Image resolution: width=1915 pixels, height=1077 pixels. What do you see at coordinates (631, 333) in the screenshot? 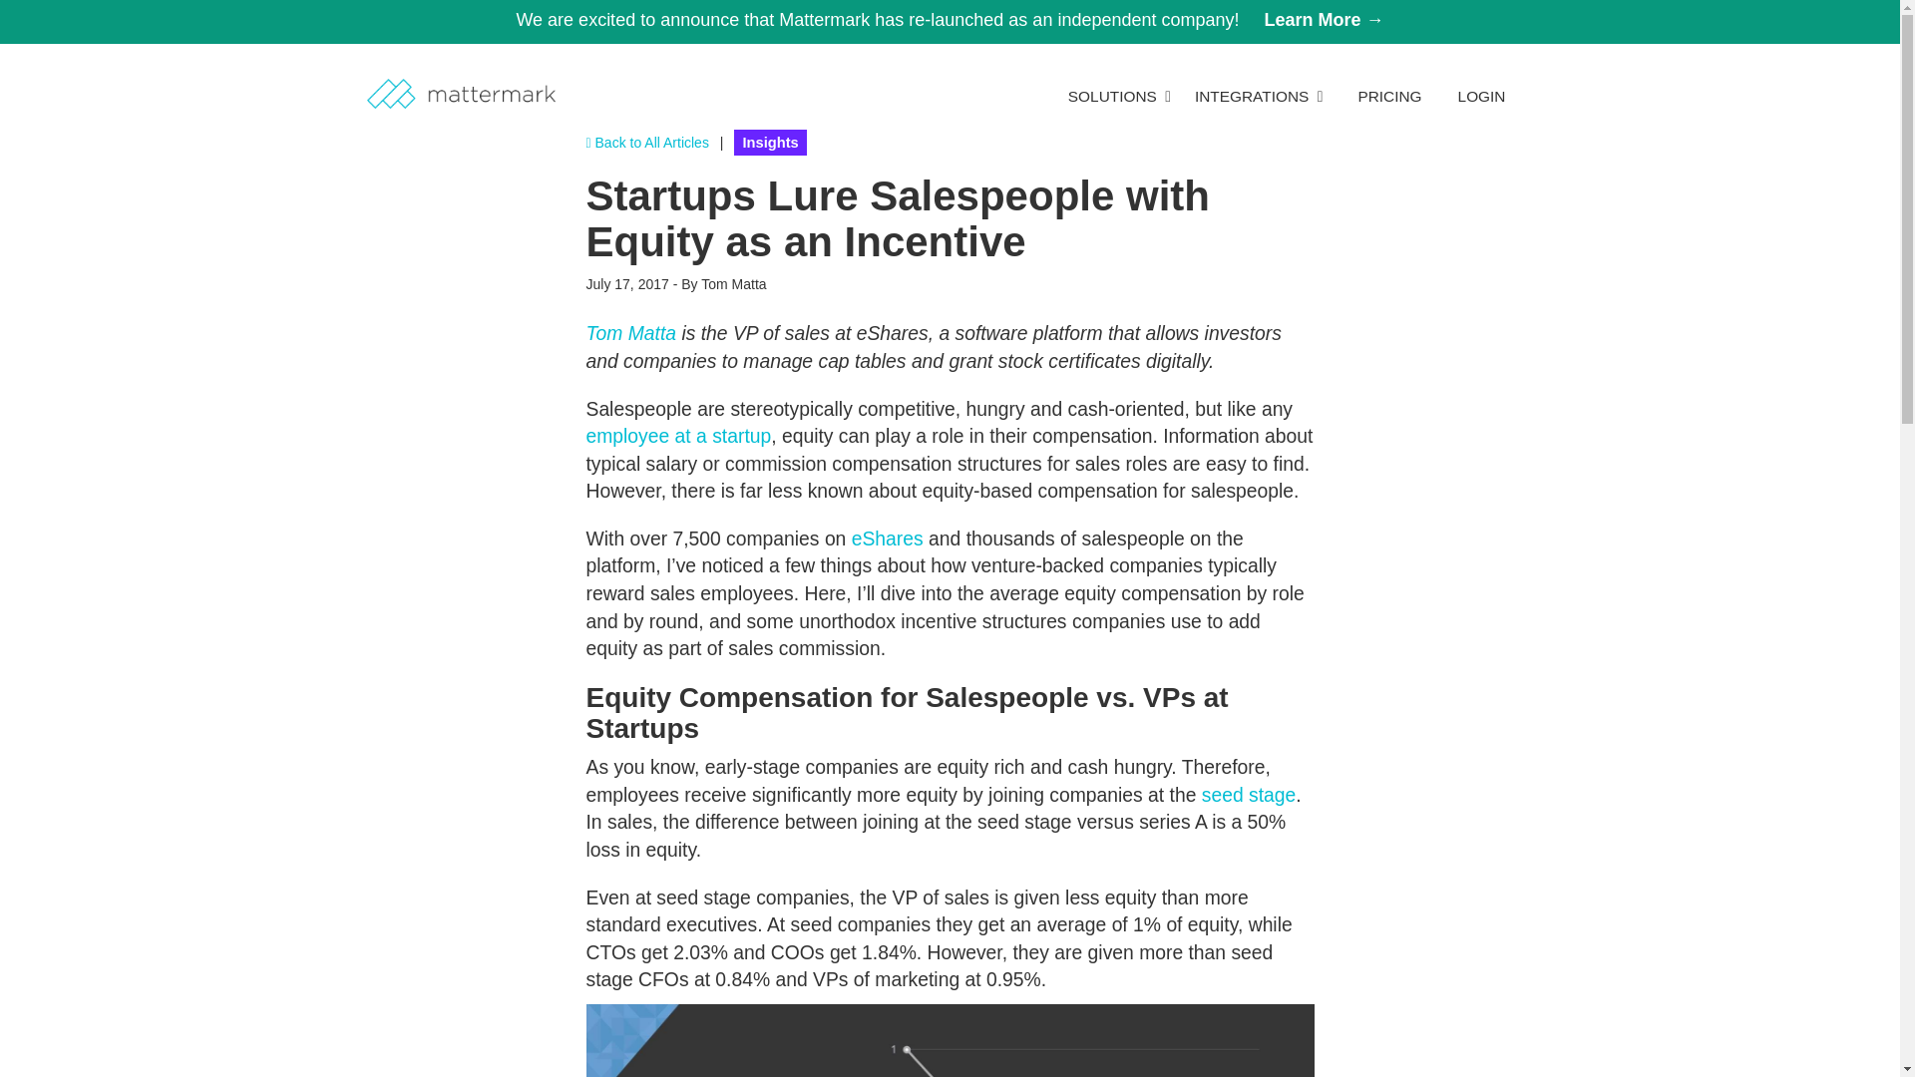
I see `Tom Matta` at bounding box center [631, 333].